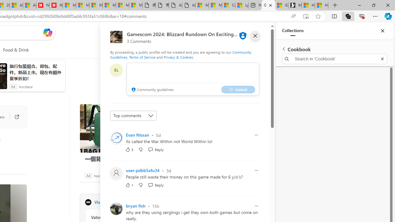  Describe the element at coordinates (142, 57) in the screenshot. I see `Terms of Service` at that location.